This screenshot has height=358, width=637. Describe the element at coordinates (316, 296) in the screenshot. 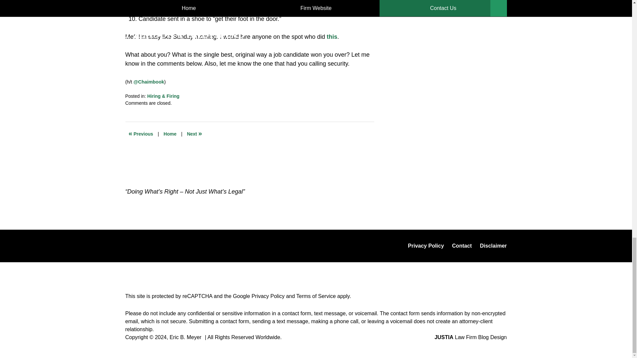

I see `Terms of Service` at that location.